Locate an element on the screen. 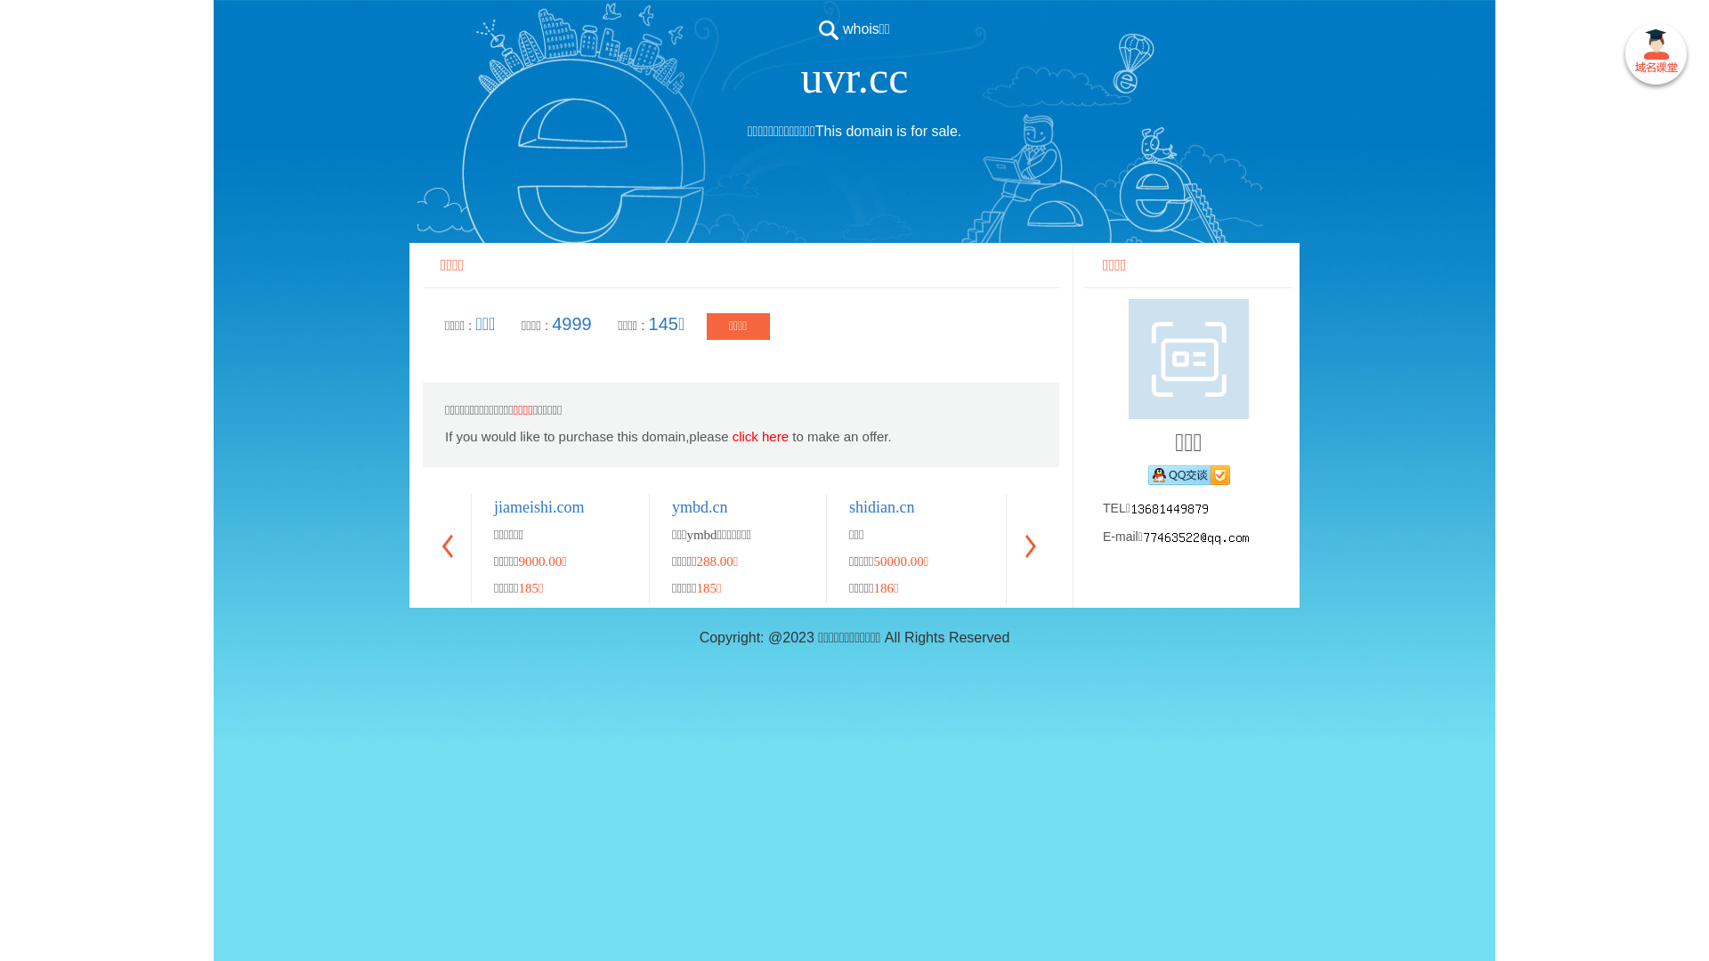 Image resolution: width=1709 pixels, height=961 pixels. ymbd.cn is located at coordinates (700, 507).